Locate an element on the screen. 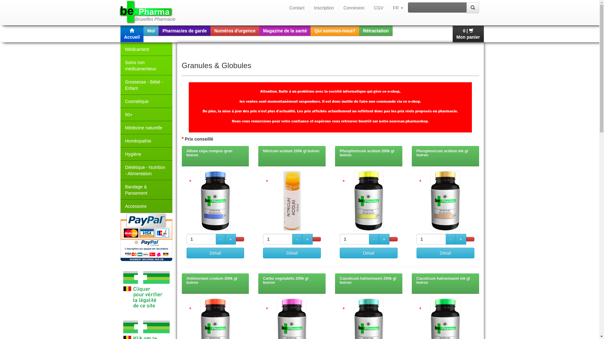 The image size is (604, 339). NITRICUM ACIDUM        200K GL BOIRON is located at coordinates (292, 201).